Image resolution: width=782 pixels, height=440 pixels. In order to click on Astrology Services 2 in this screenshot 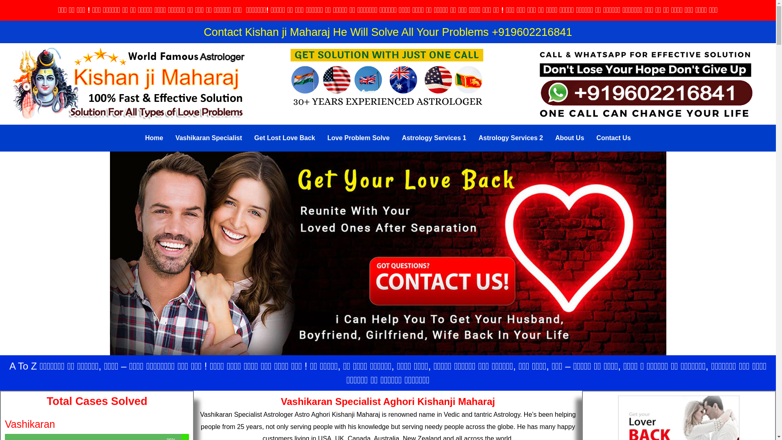, I will do `click(510, 138)`.